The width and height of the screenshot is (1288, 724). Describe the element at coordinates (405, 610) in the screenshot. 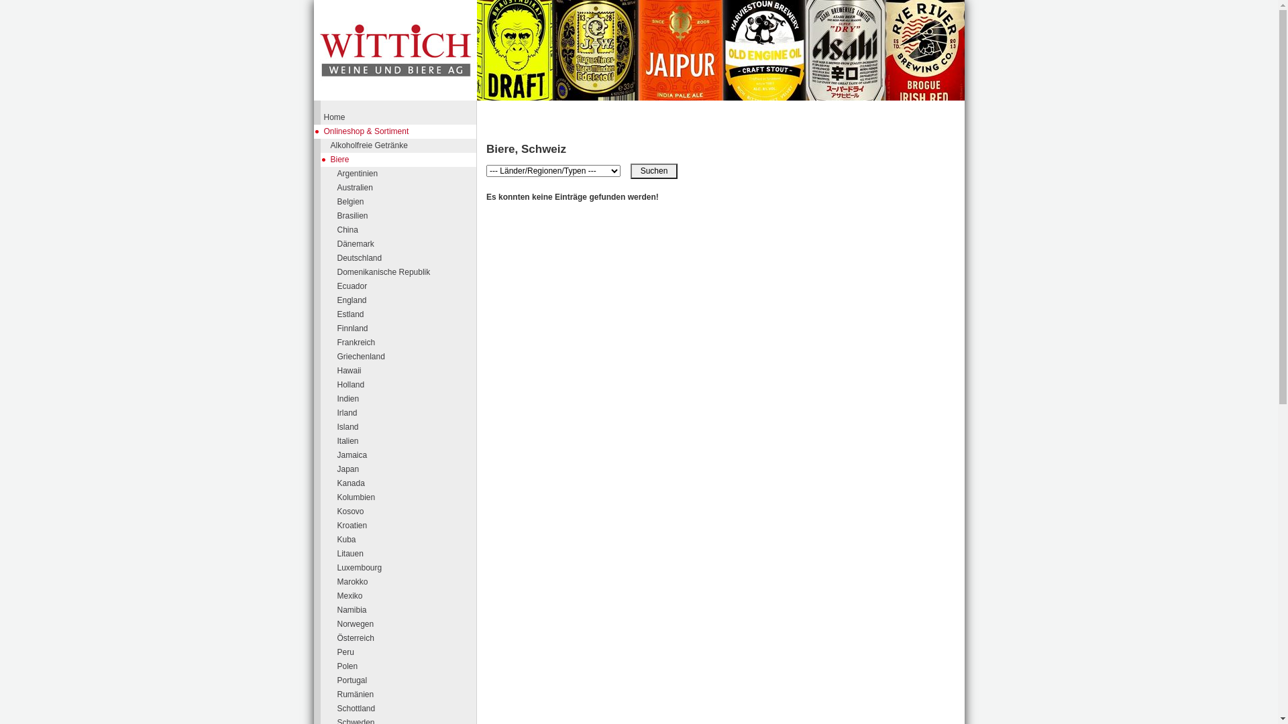

I see `Namibia` at that location.